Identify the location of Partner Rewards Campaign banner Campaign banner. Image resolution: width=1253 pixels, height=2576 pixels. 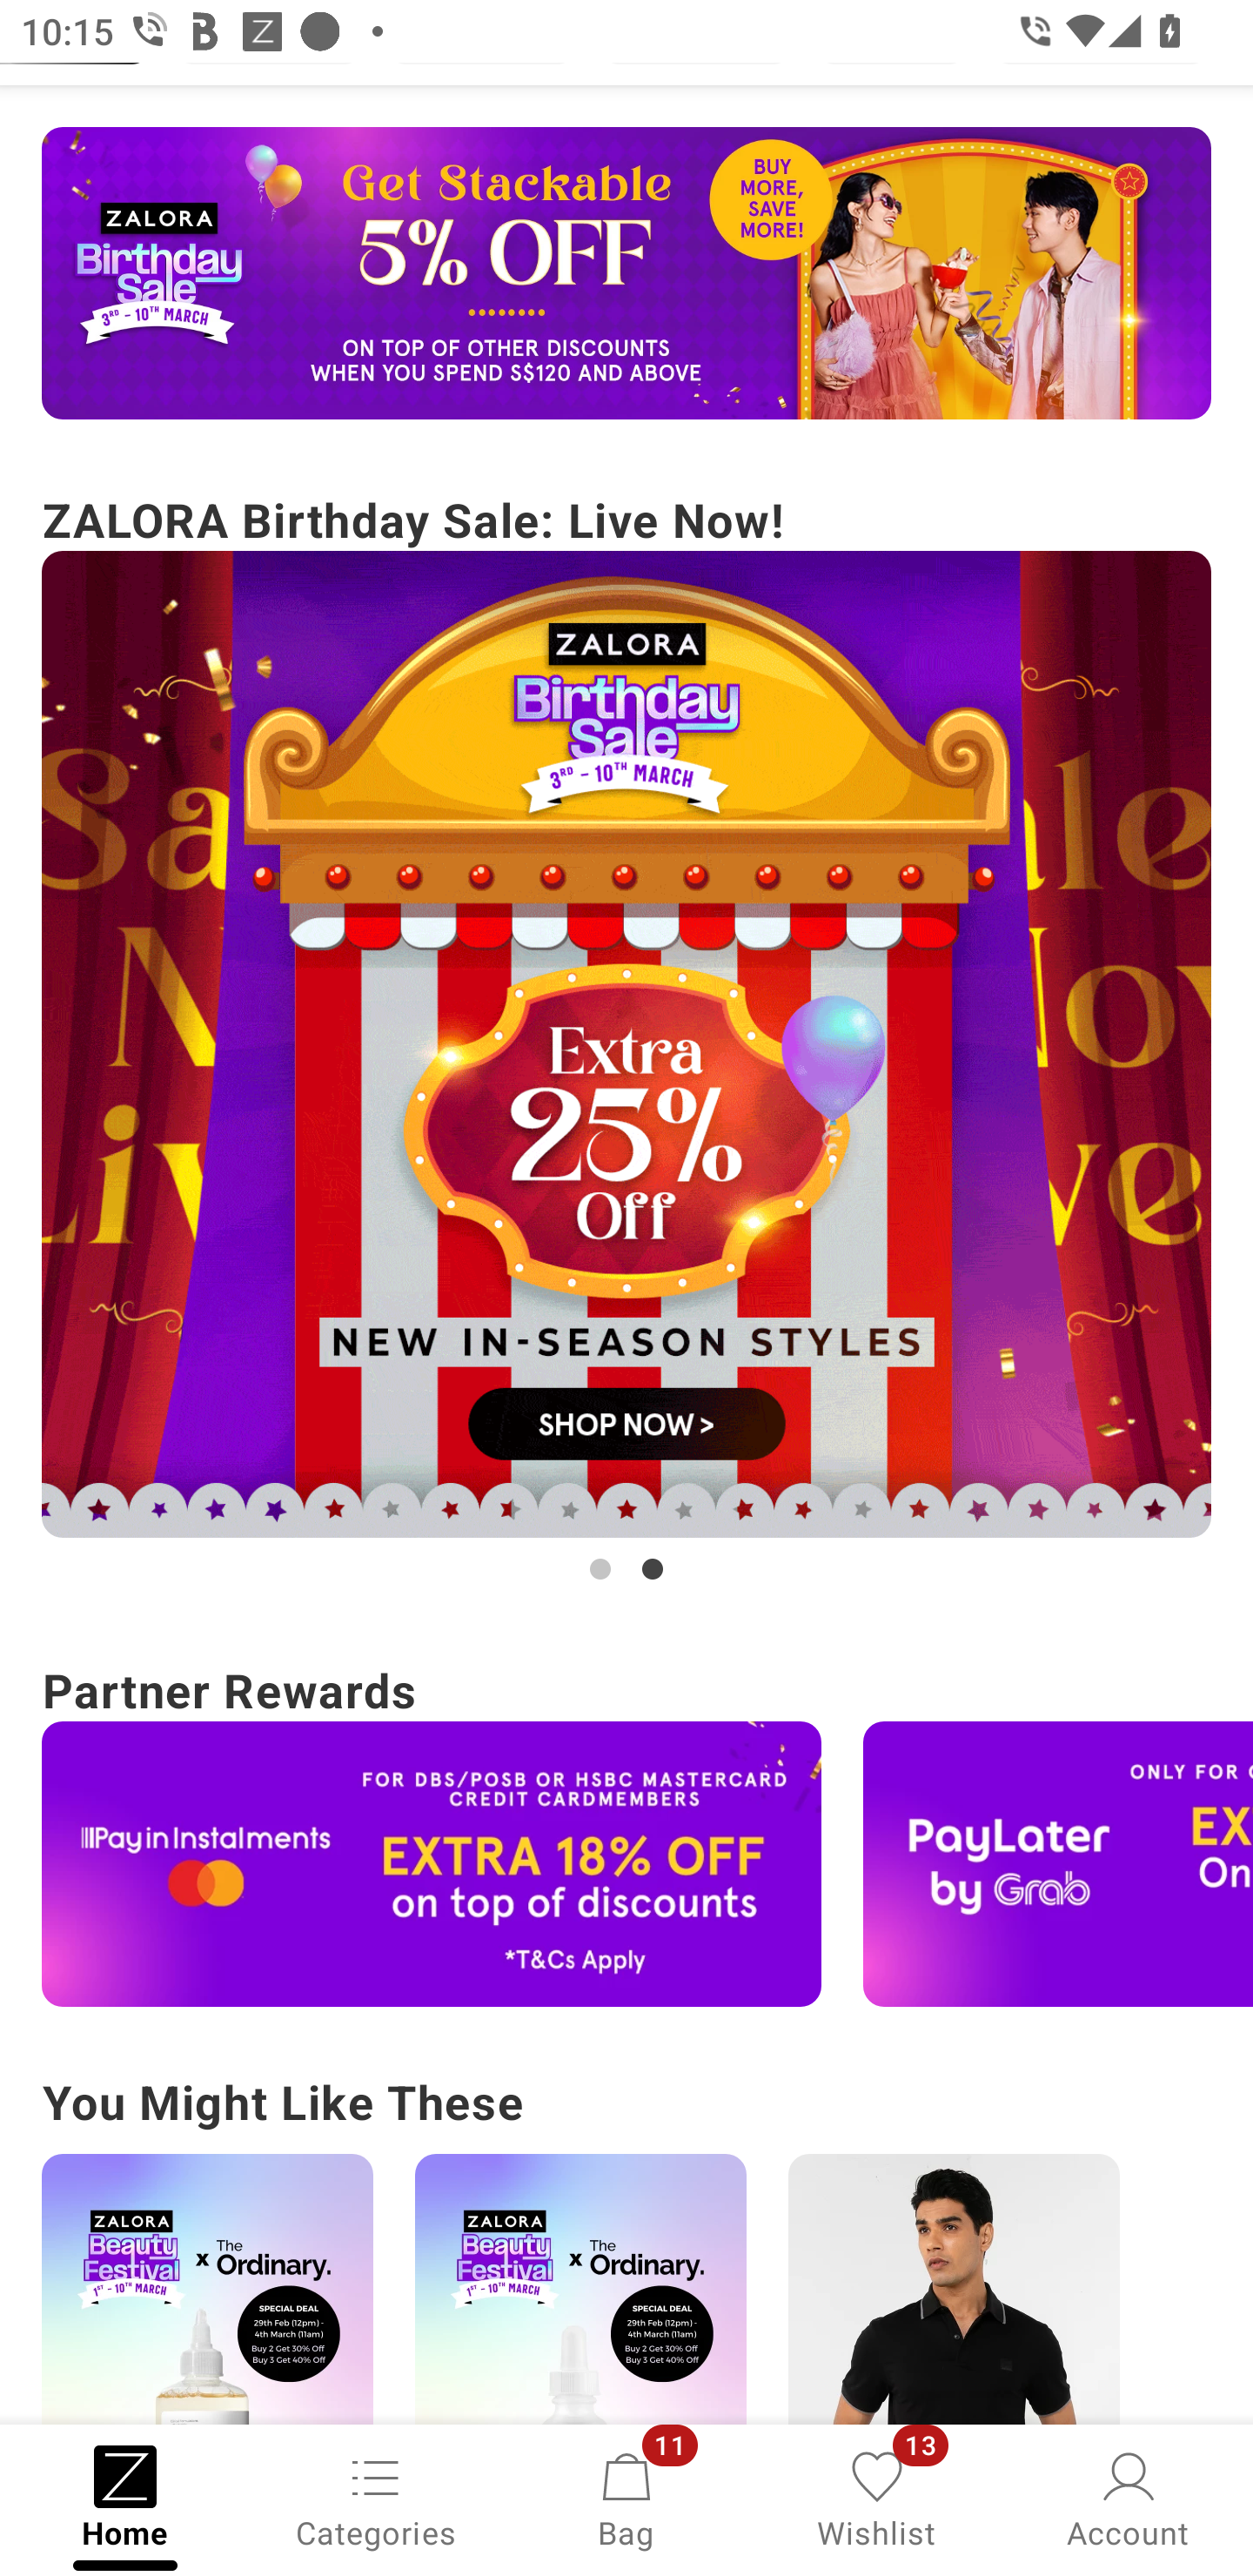
(626, 1829).